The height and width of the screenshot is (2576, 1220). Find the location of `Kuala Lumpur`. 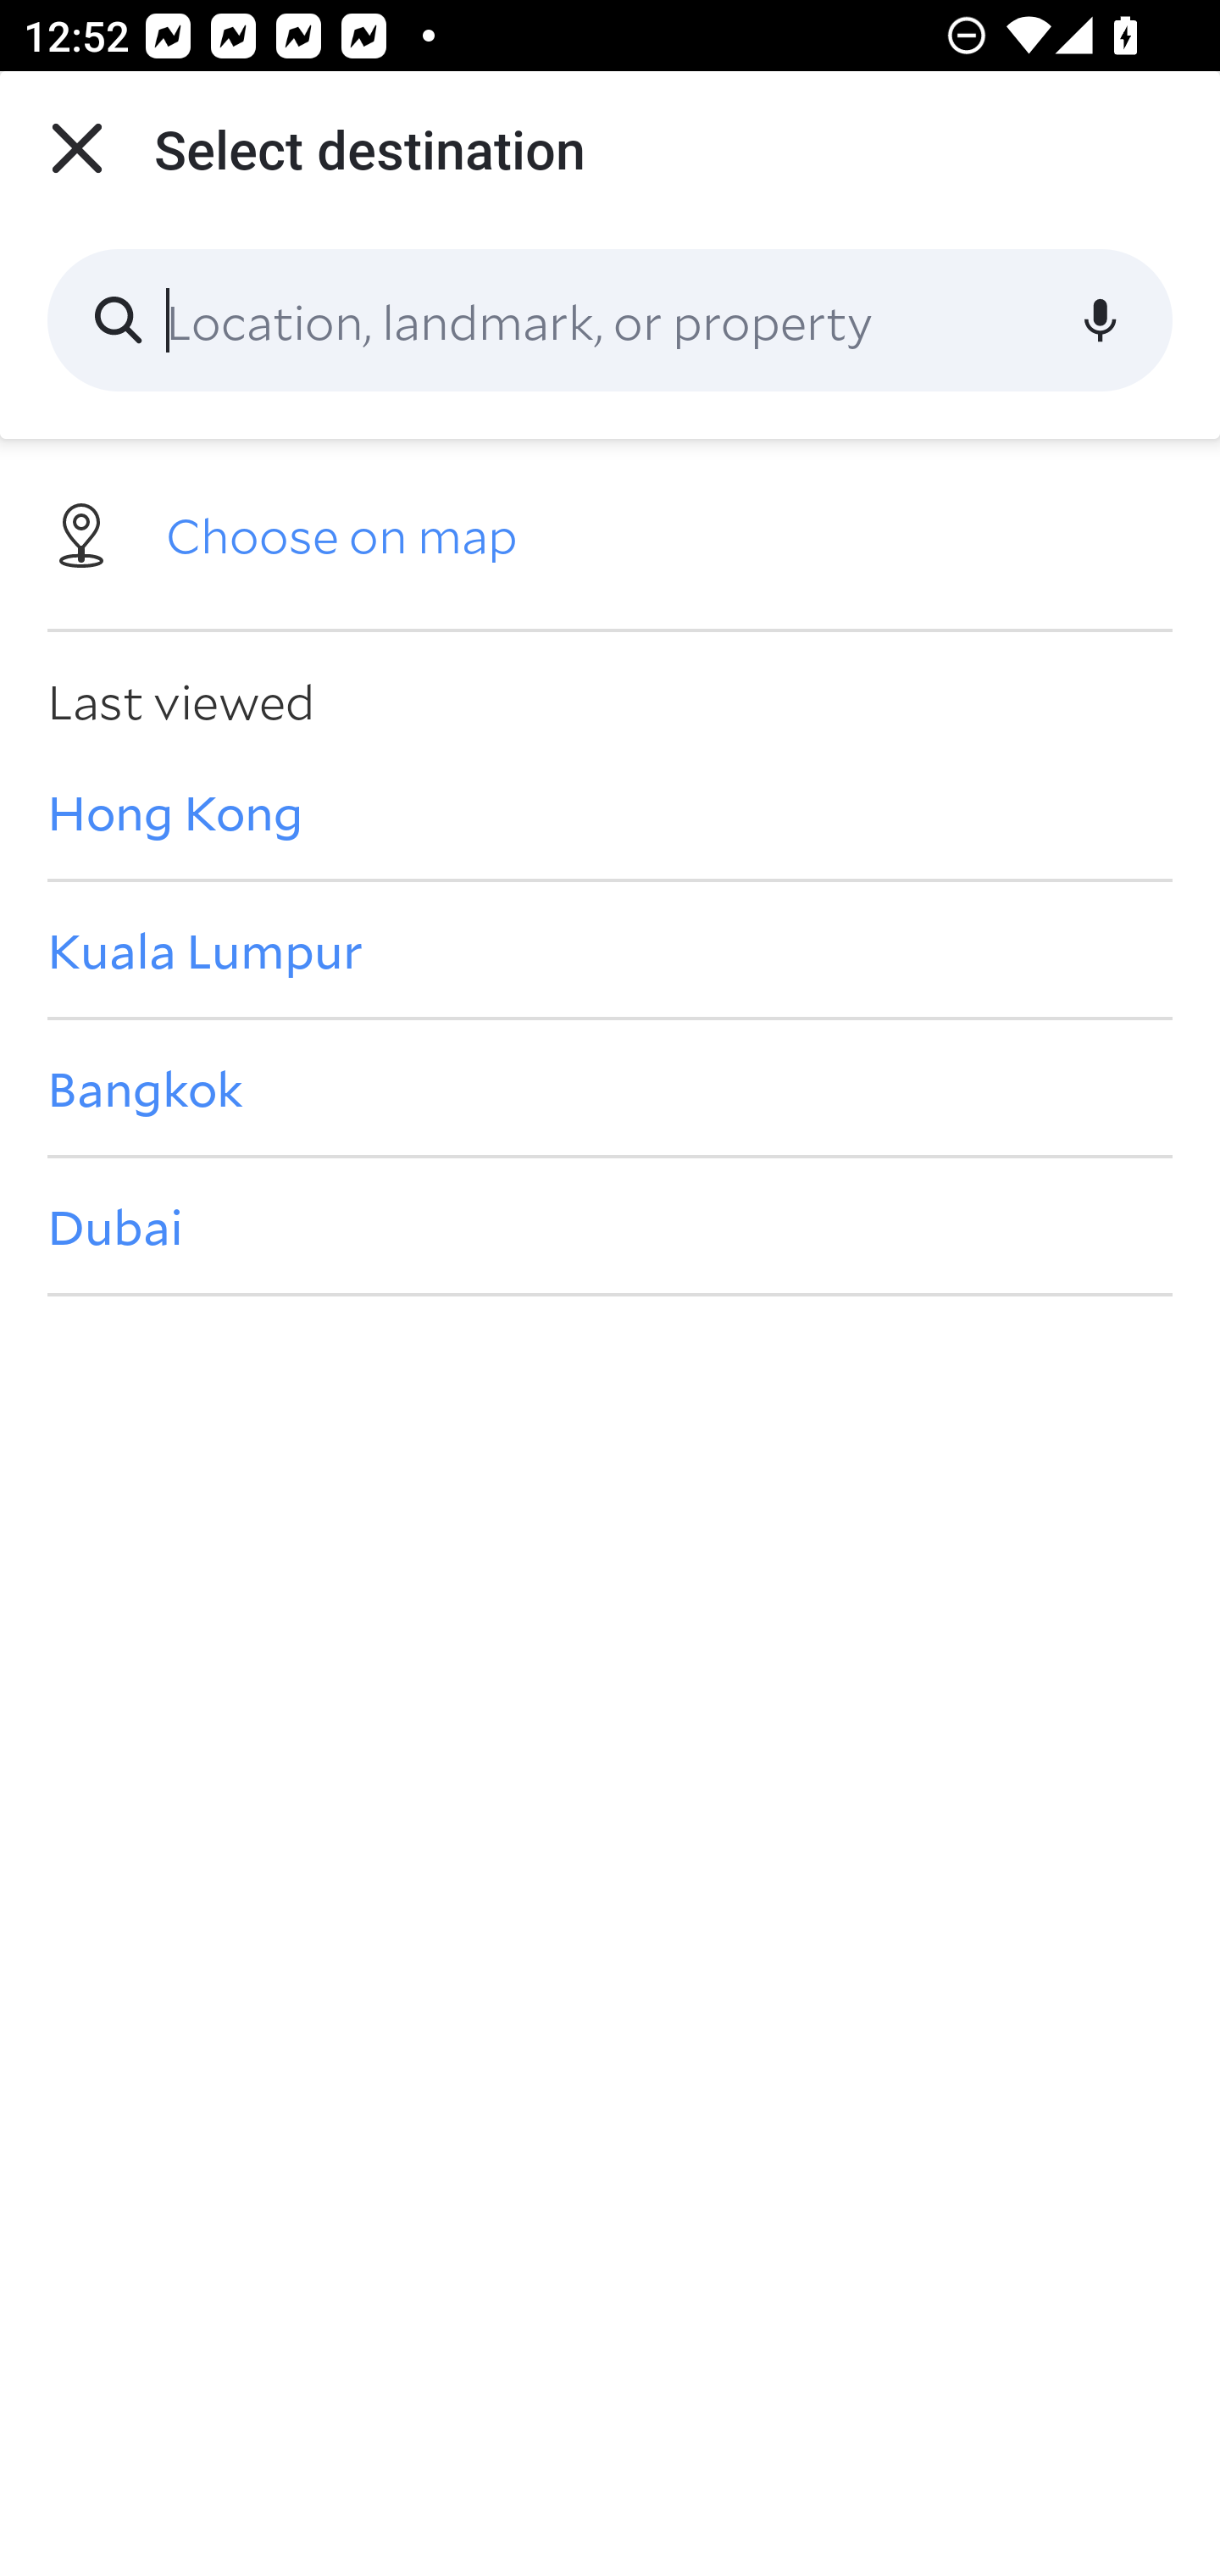

Kuala Lumpur is located at coordinates (610, 949).